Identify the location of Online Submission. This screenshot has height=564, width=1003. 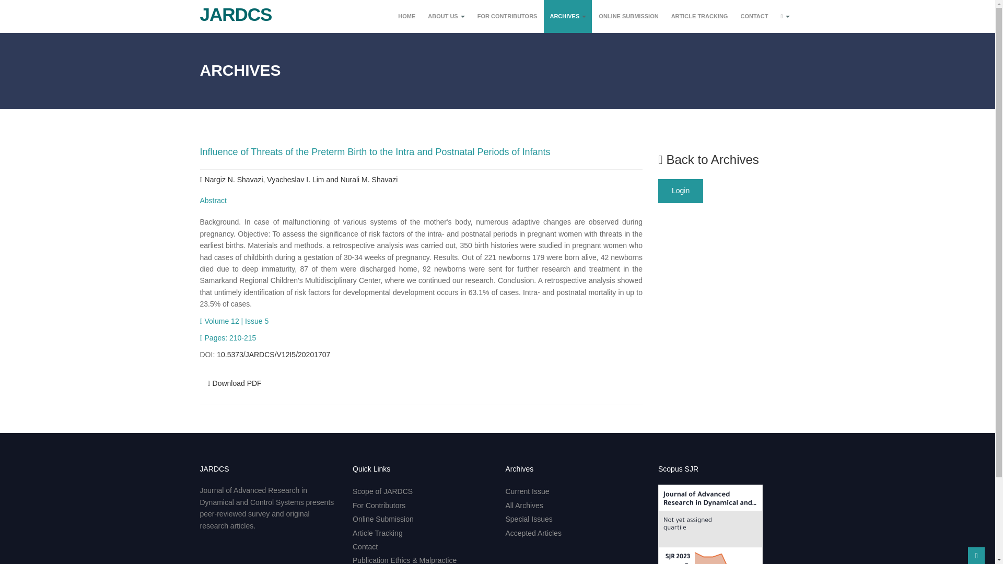
(383, 519).